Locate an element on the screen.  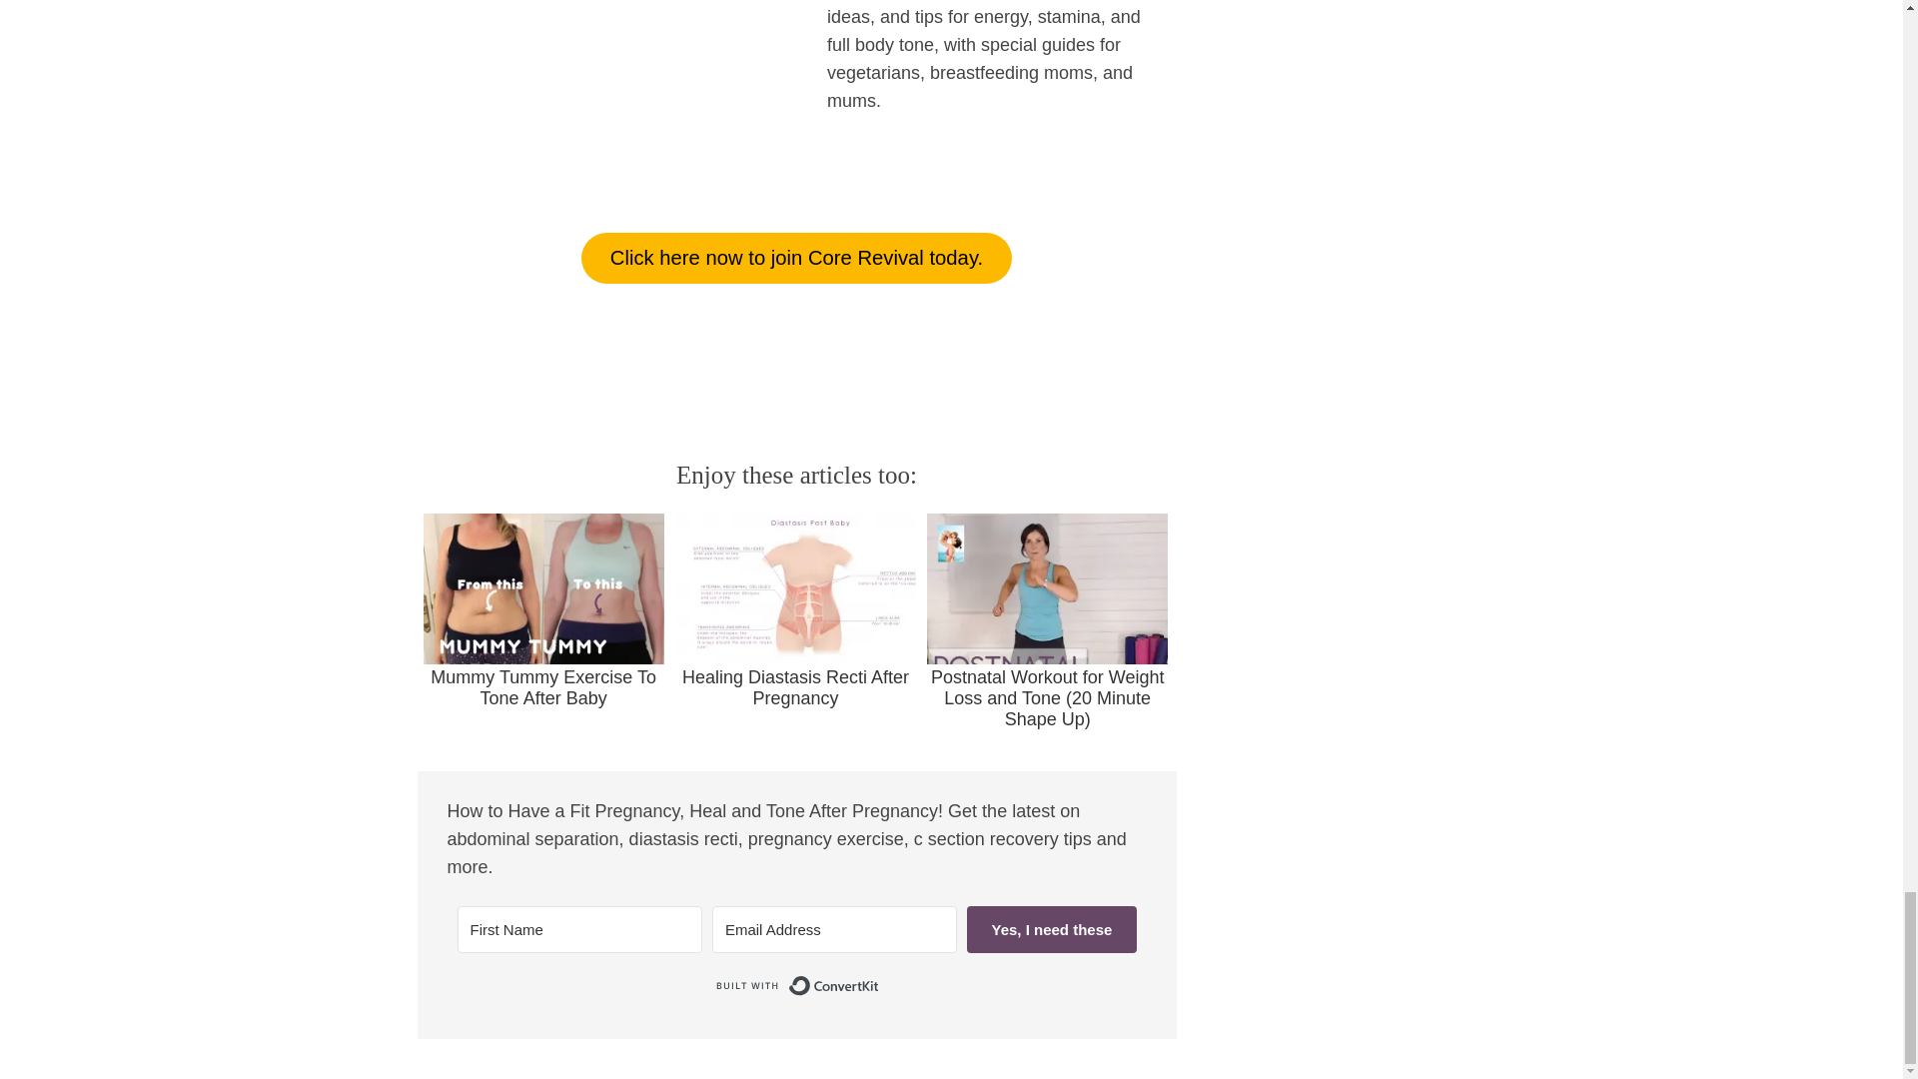
Click here now to join Core Revival today. is located at coordinates (796, 258).